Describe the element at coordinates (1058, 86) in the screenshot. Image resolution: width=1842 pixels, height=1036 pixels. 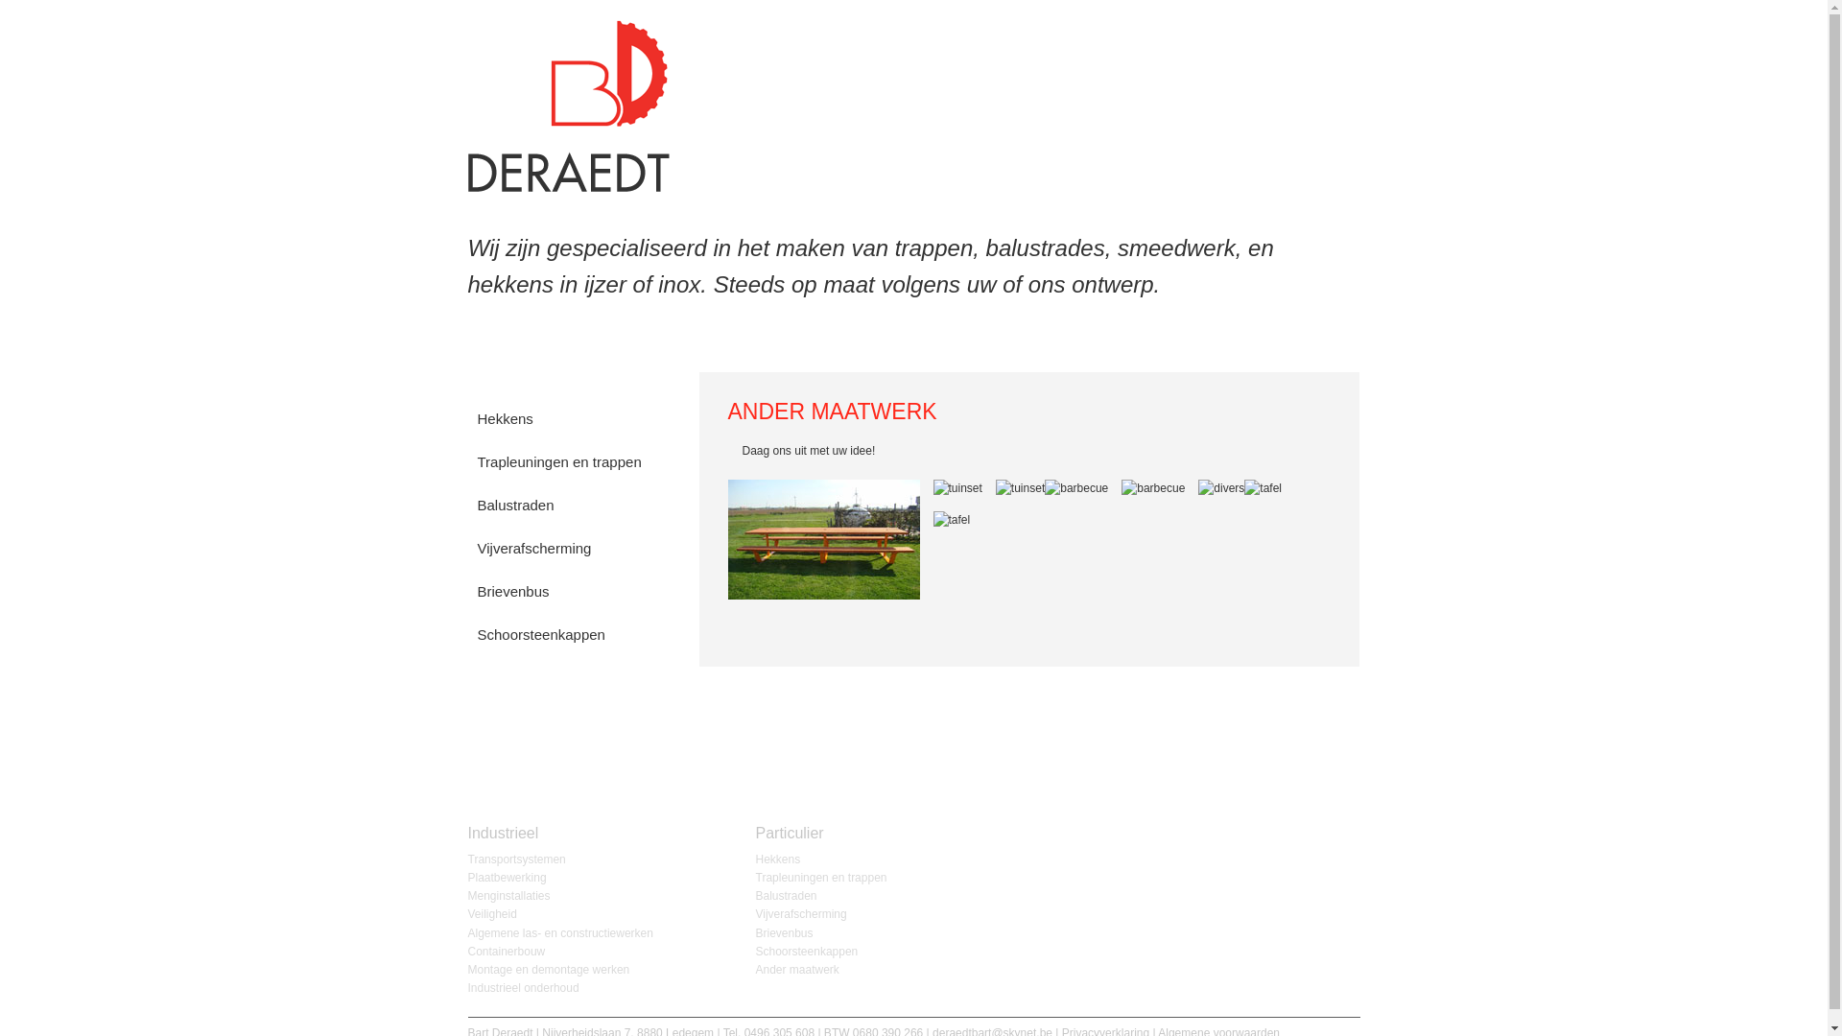
I see `HOME` at that location.